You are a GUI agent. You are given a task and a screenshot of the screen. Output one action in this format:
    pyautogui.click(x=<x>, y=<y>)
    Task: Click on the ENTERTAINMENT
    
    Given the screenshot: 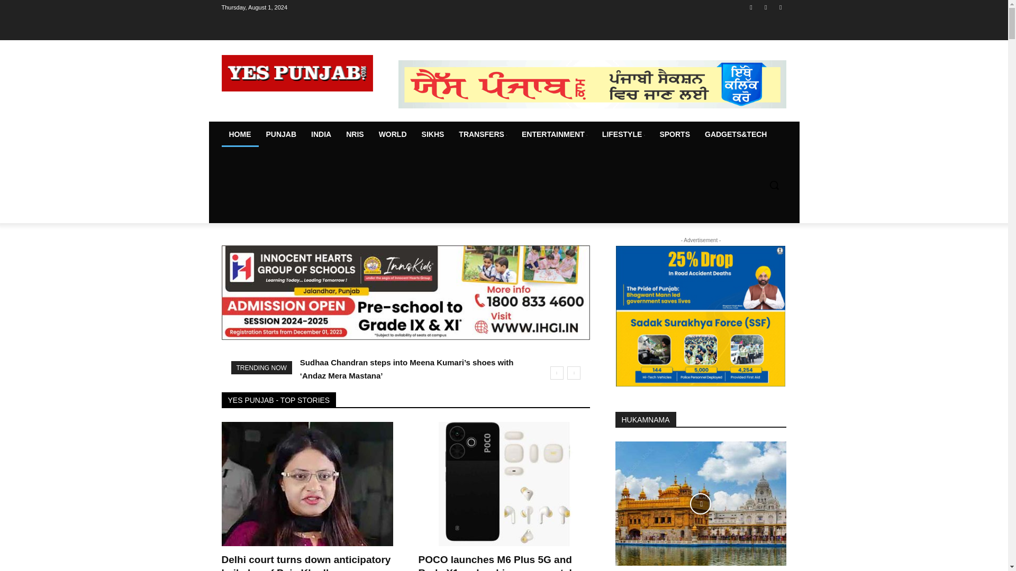 What is the action you would take?
    pyautogui.click(x=554, y=134)
    